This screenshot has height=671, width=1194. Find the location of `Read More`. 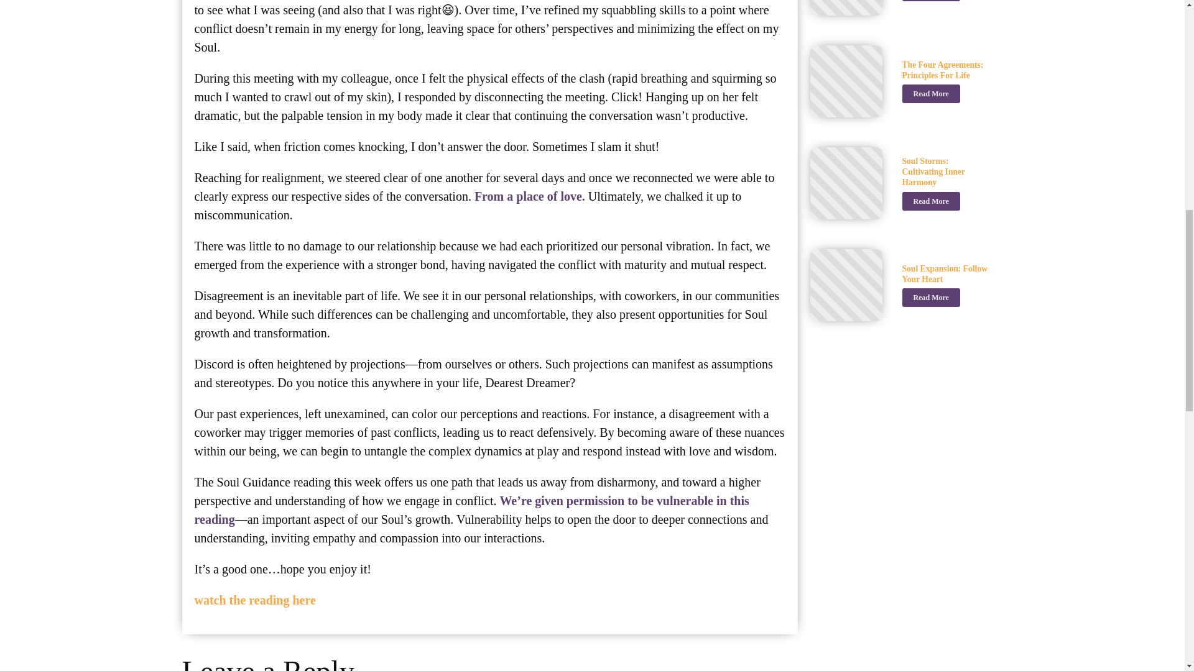

Read More is located at coordinates (930, 94).